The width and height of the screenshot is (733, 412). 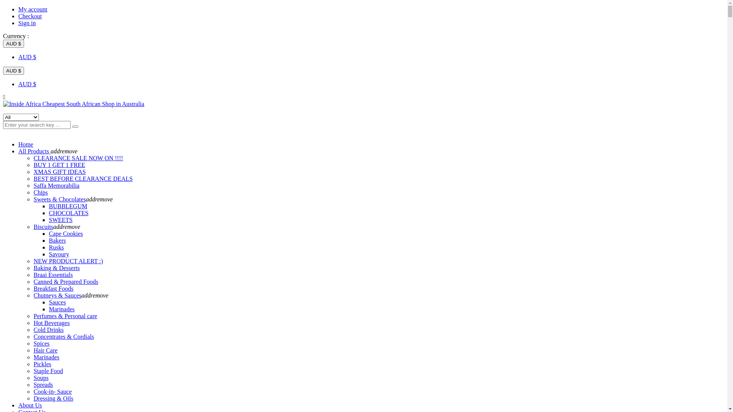 I want to click on Chutneys & Sauces, so click(x=57, y=295).